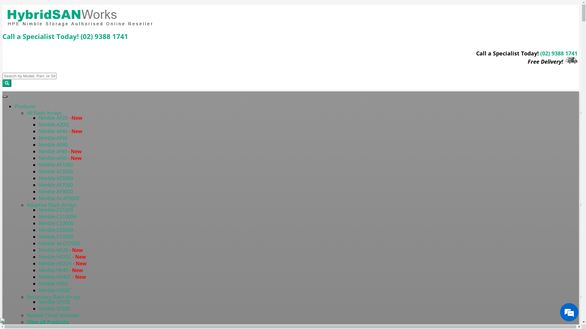  Describe the element at coordinates (53, 145) in the screenshot. I see `Nimble AF80` at that location.